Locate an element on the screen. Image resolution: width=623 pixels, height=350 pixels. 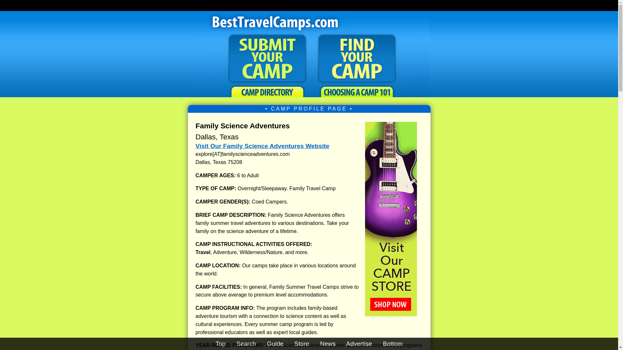
Family Science Adventures Website is located at coordinates (262, 146).